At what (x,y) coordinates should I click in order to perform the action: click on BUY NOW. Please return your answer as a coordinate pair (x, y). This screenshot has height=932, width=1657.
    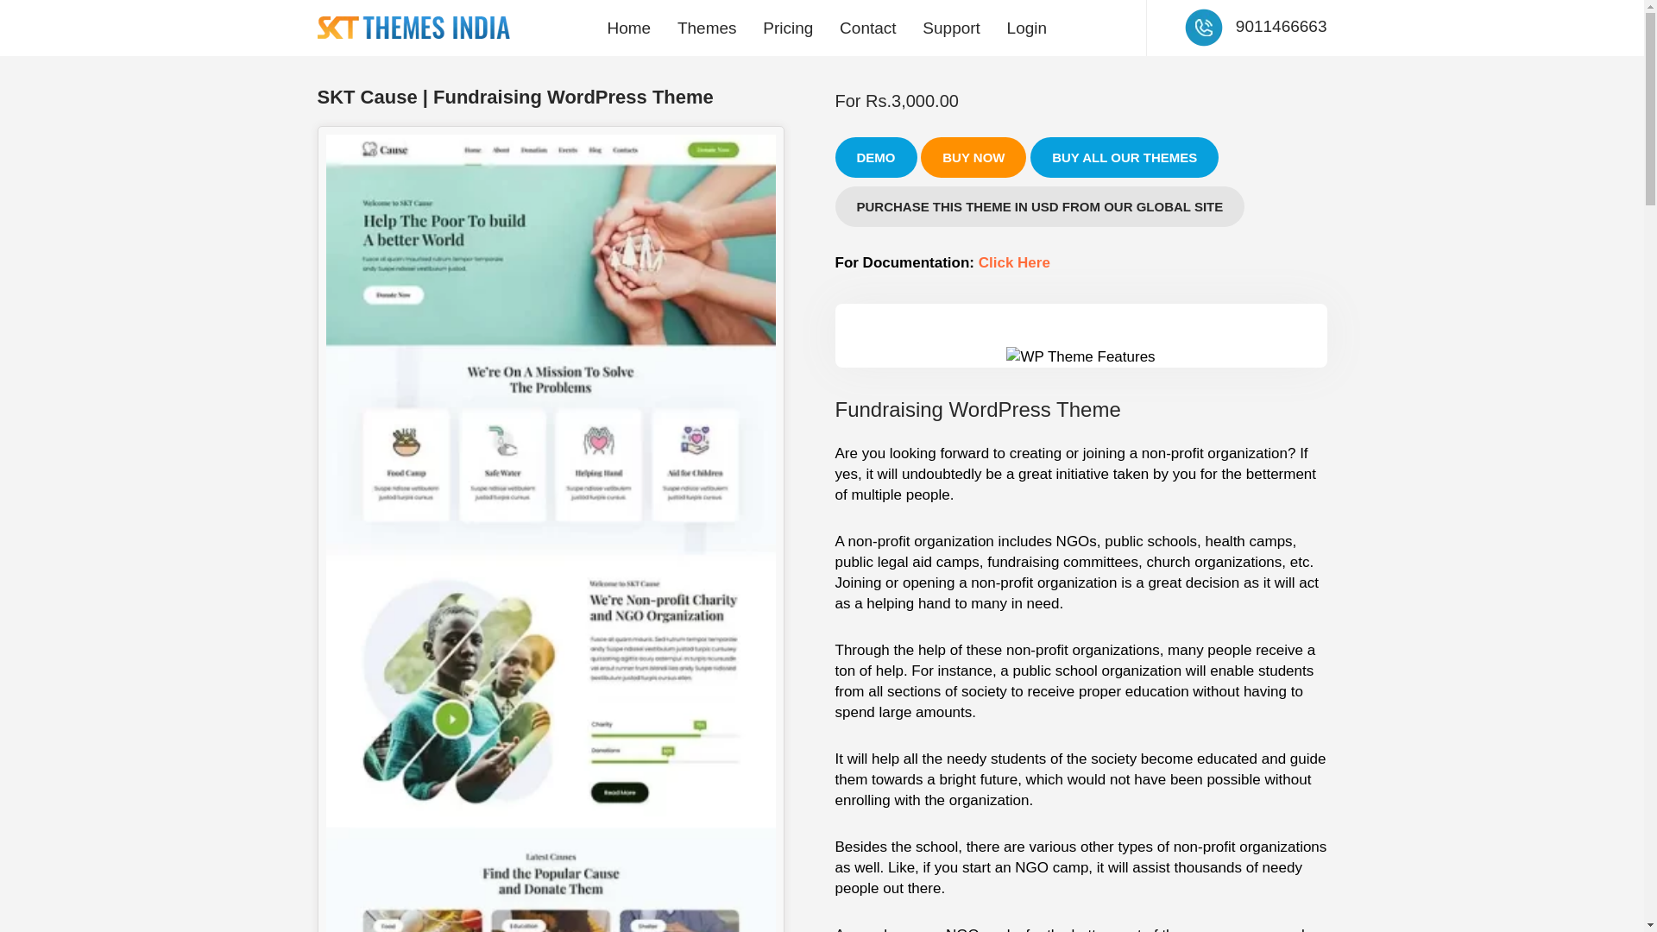
    Looking at the image, I should click on (973, 157).